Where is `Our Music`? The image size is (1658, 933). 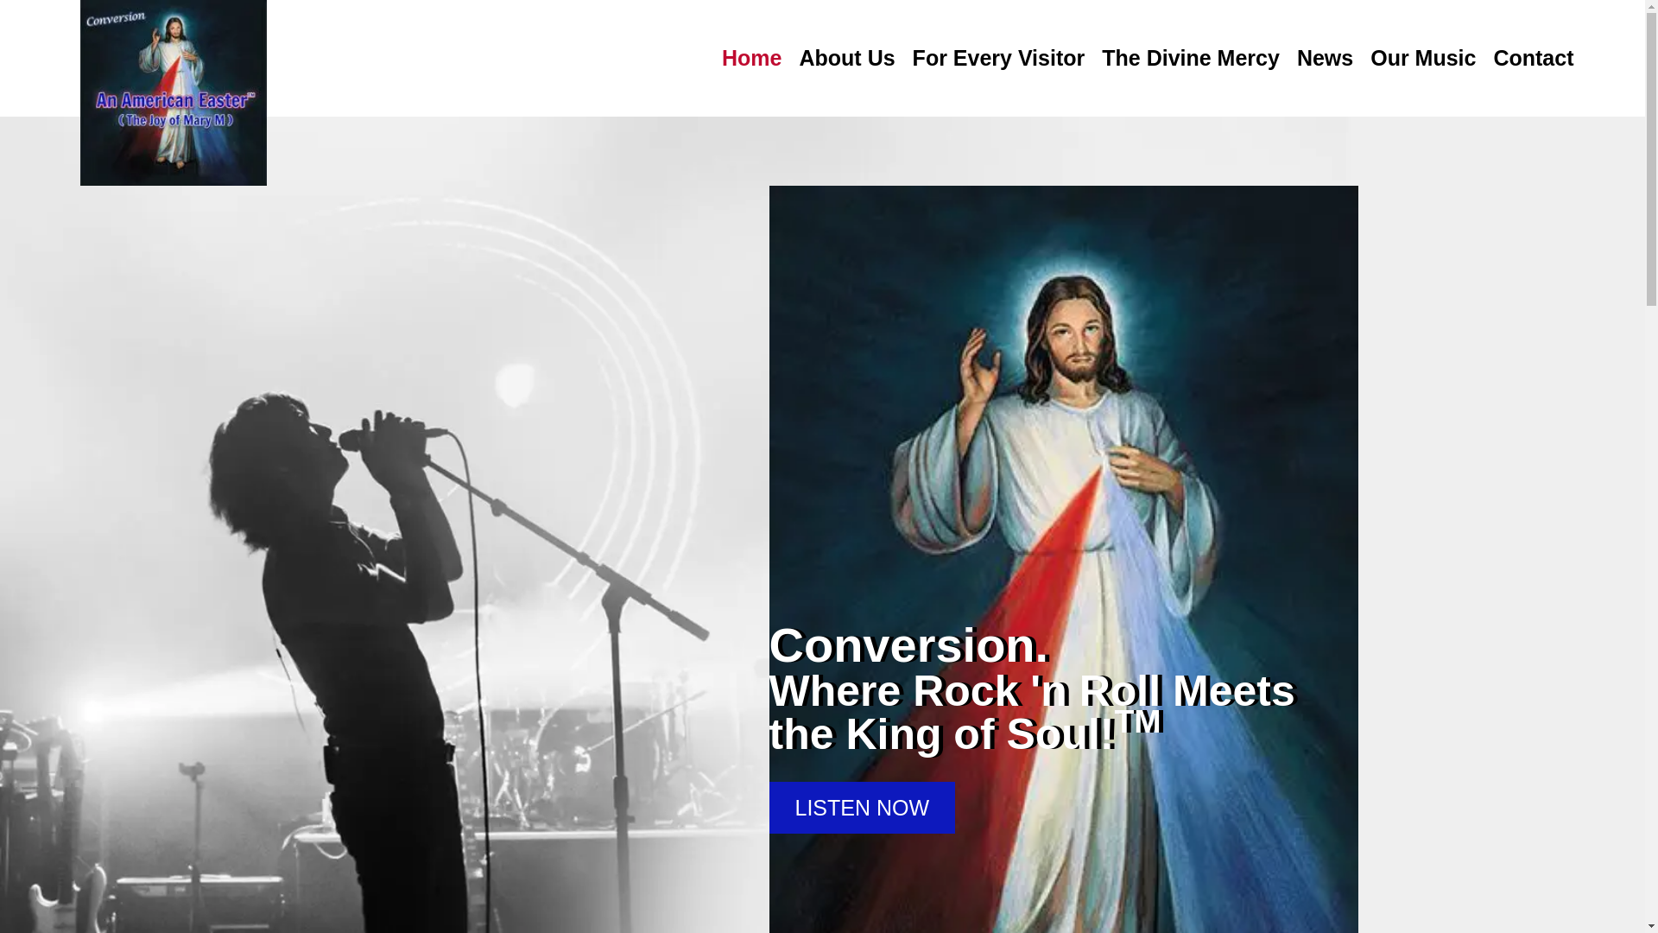
Our Music is located at coordinates (1423, 58).